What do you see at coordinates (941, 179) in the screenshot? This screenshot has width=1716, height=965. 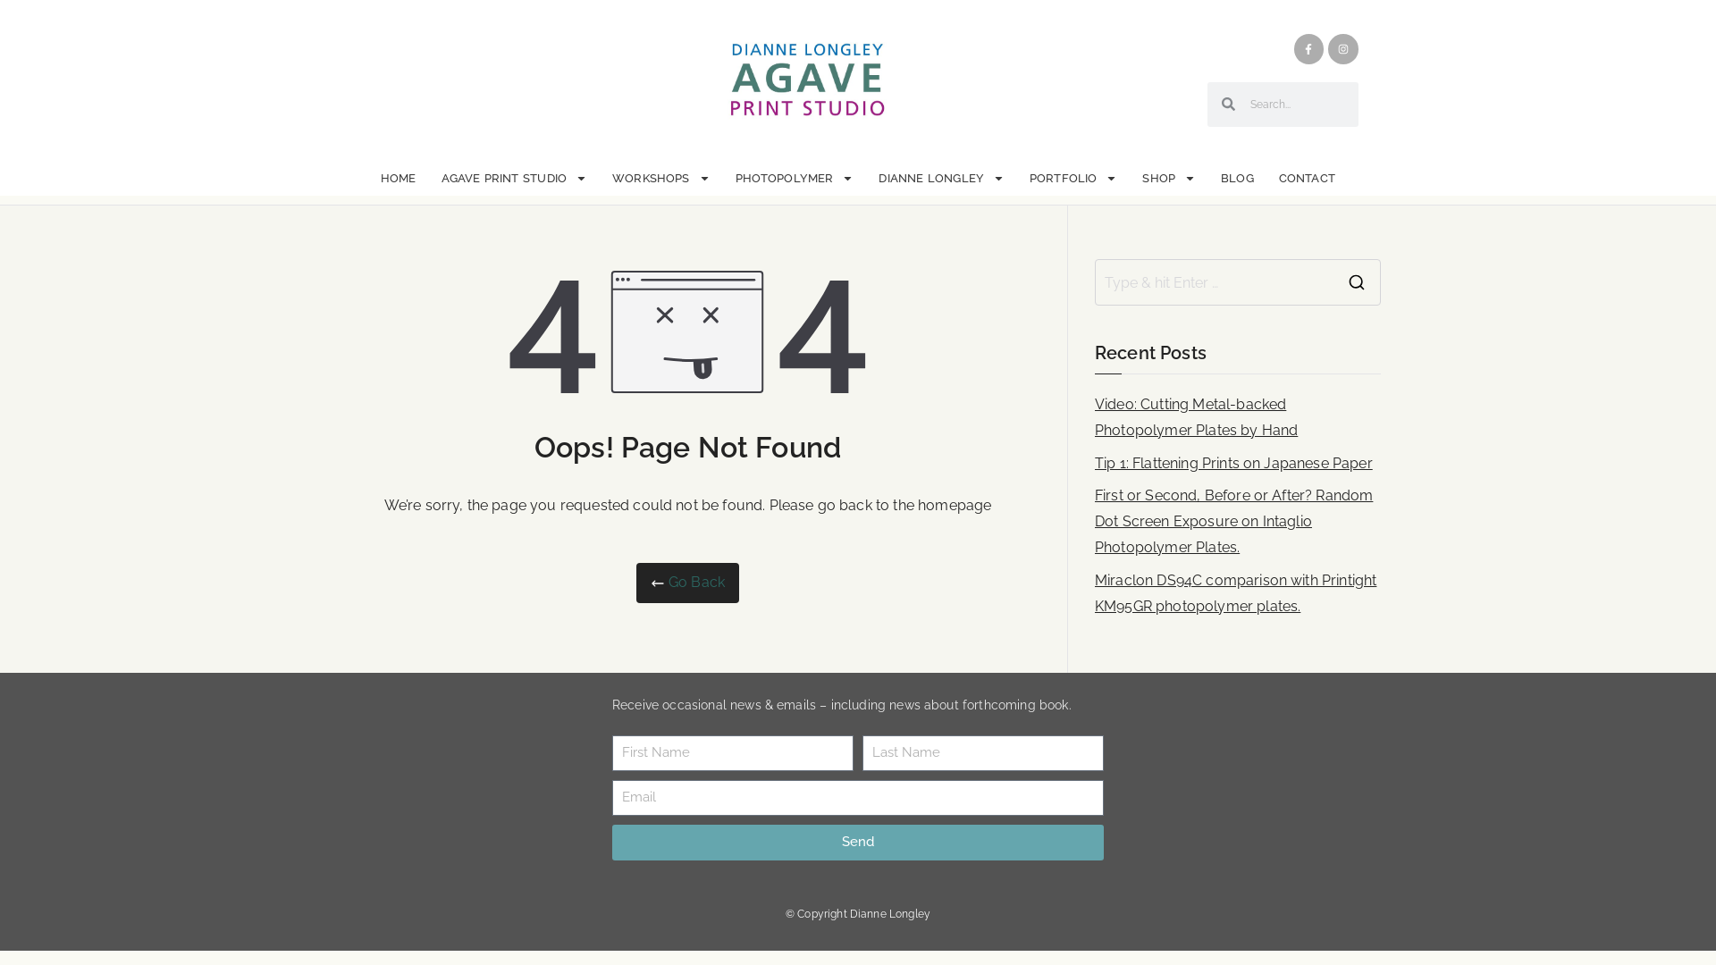 I see `DIANNE LONGLEY` at bounding box center [941, 179].